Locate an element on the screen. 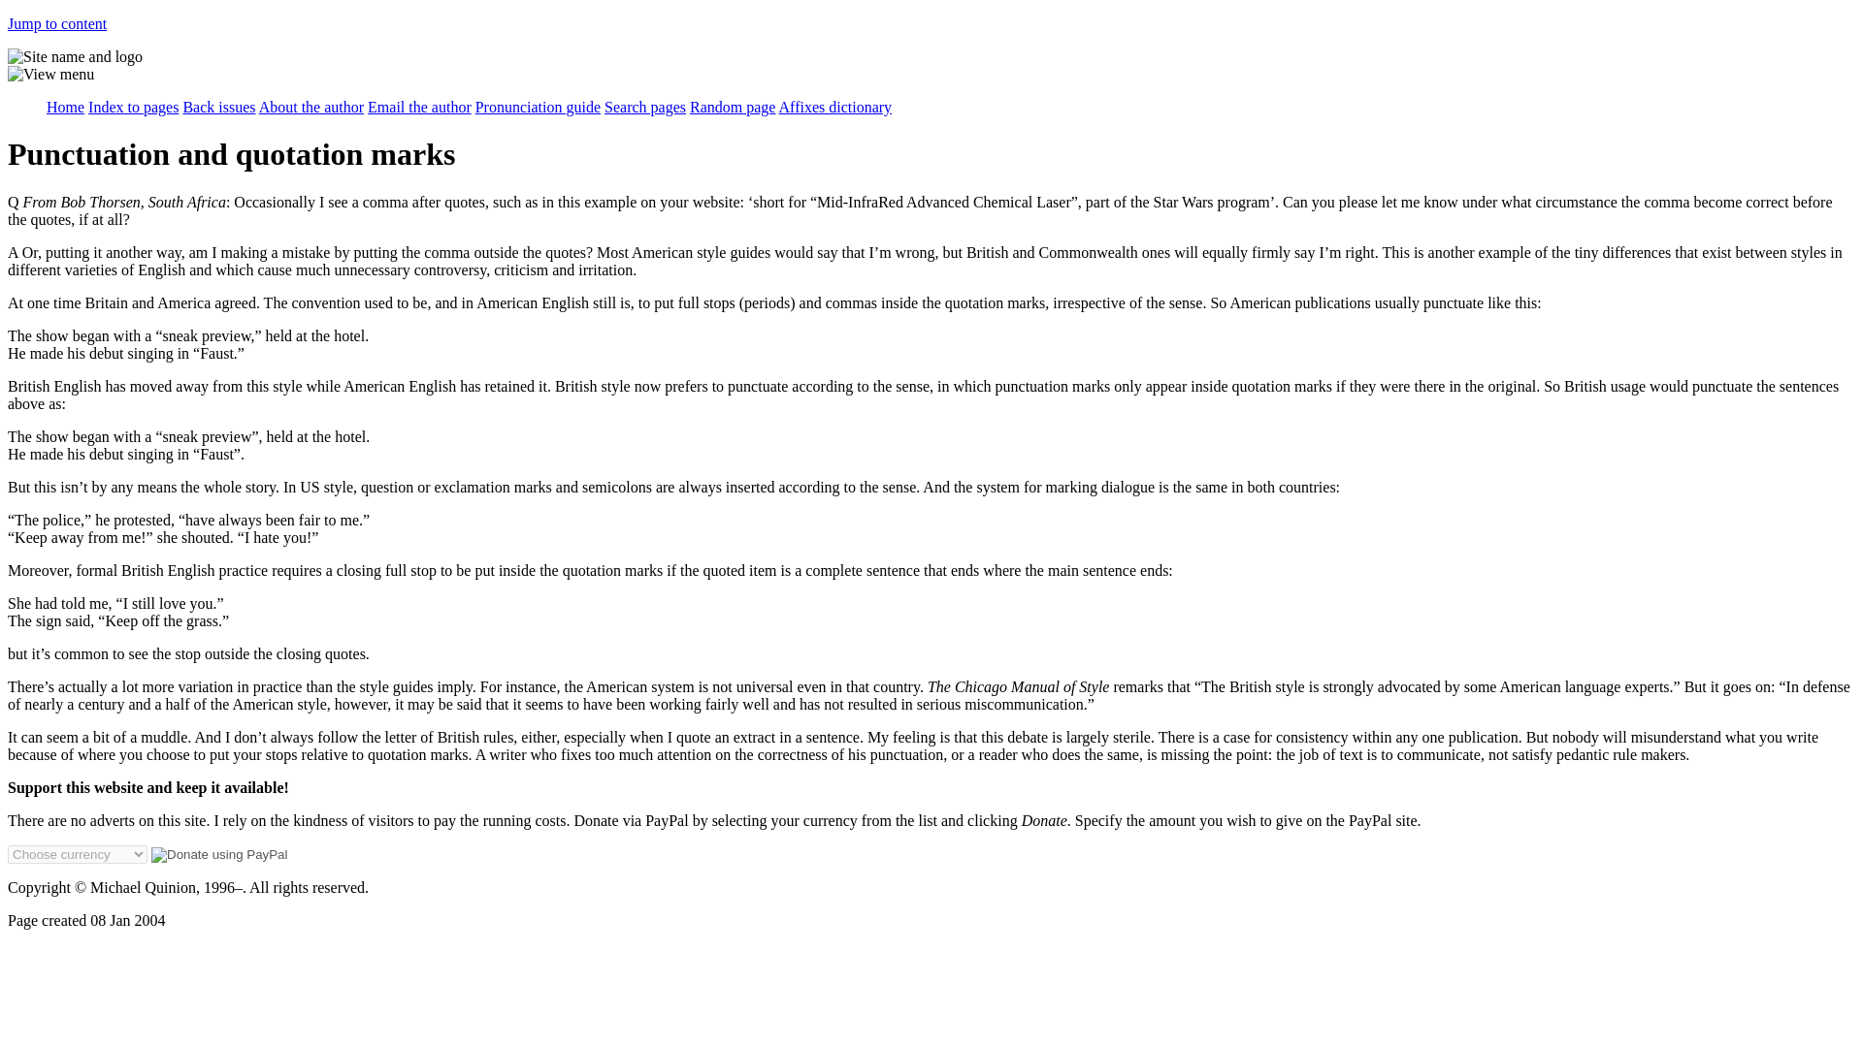  Jump to content is located at coordinates (56, 23).